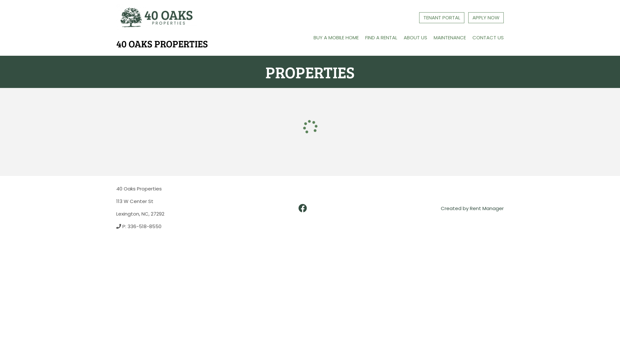 This screenshot has height=348, width=620. What do you see at coordinates (336, 38) in the screenshot?
I see `BUY A MOBILE HOME` at bounding box center [336, 38].